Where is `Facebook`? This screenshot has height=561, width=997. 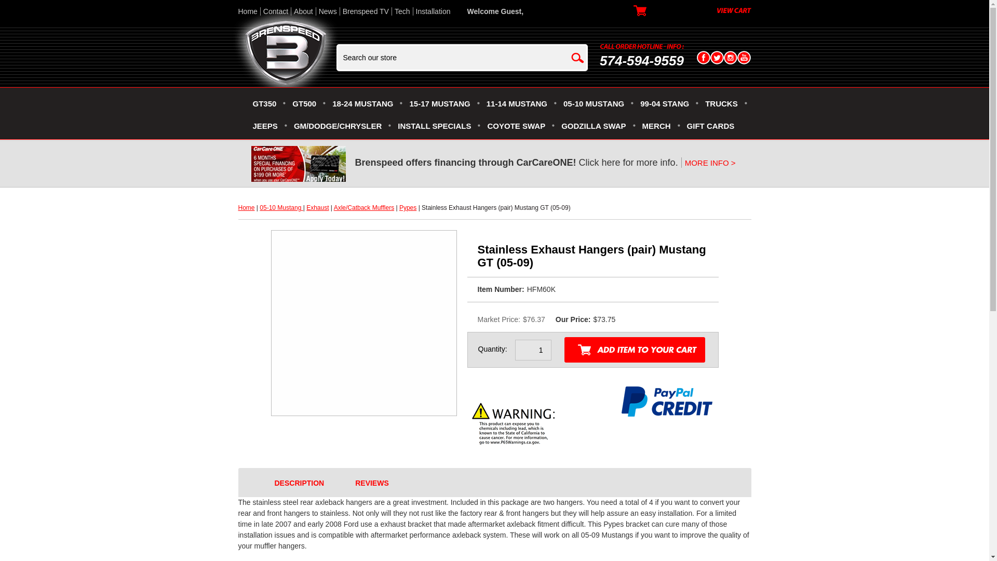
Facebook is located at coordinates (703, 58).